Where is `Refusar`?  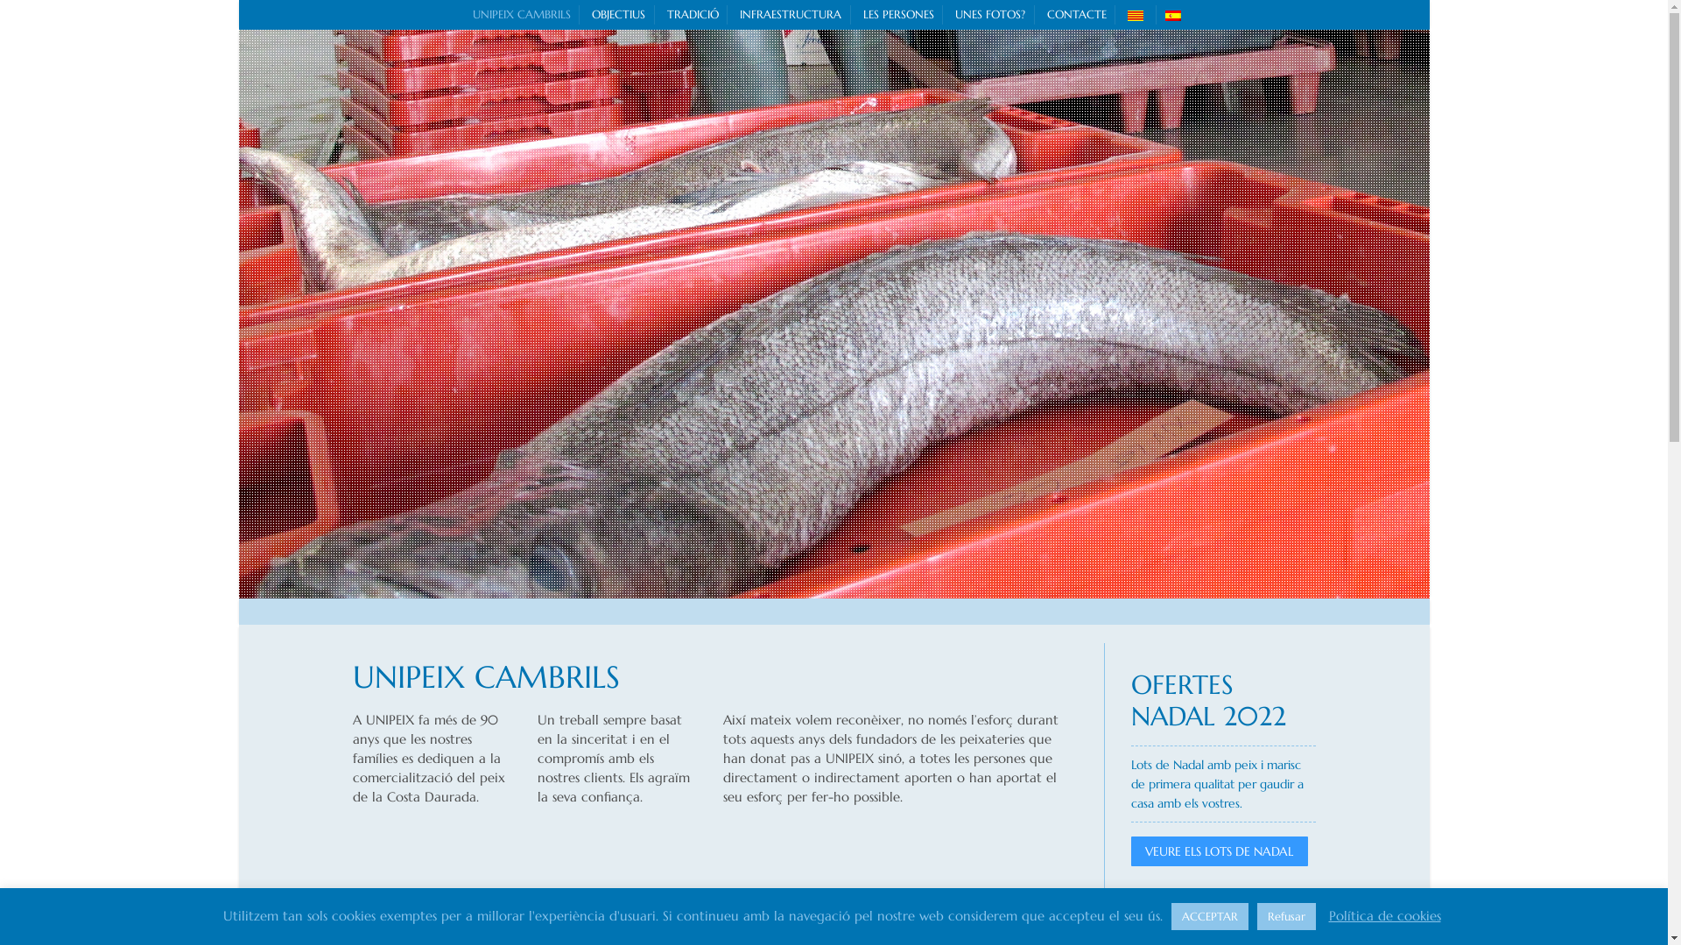 Refusar is located at coordinates (1287, 917).